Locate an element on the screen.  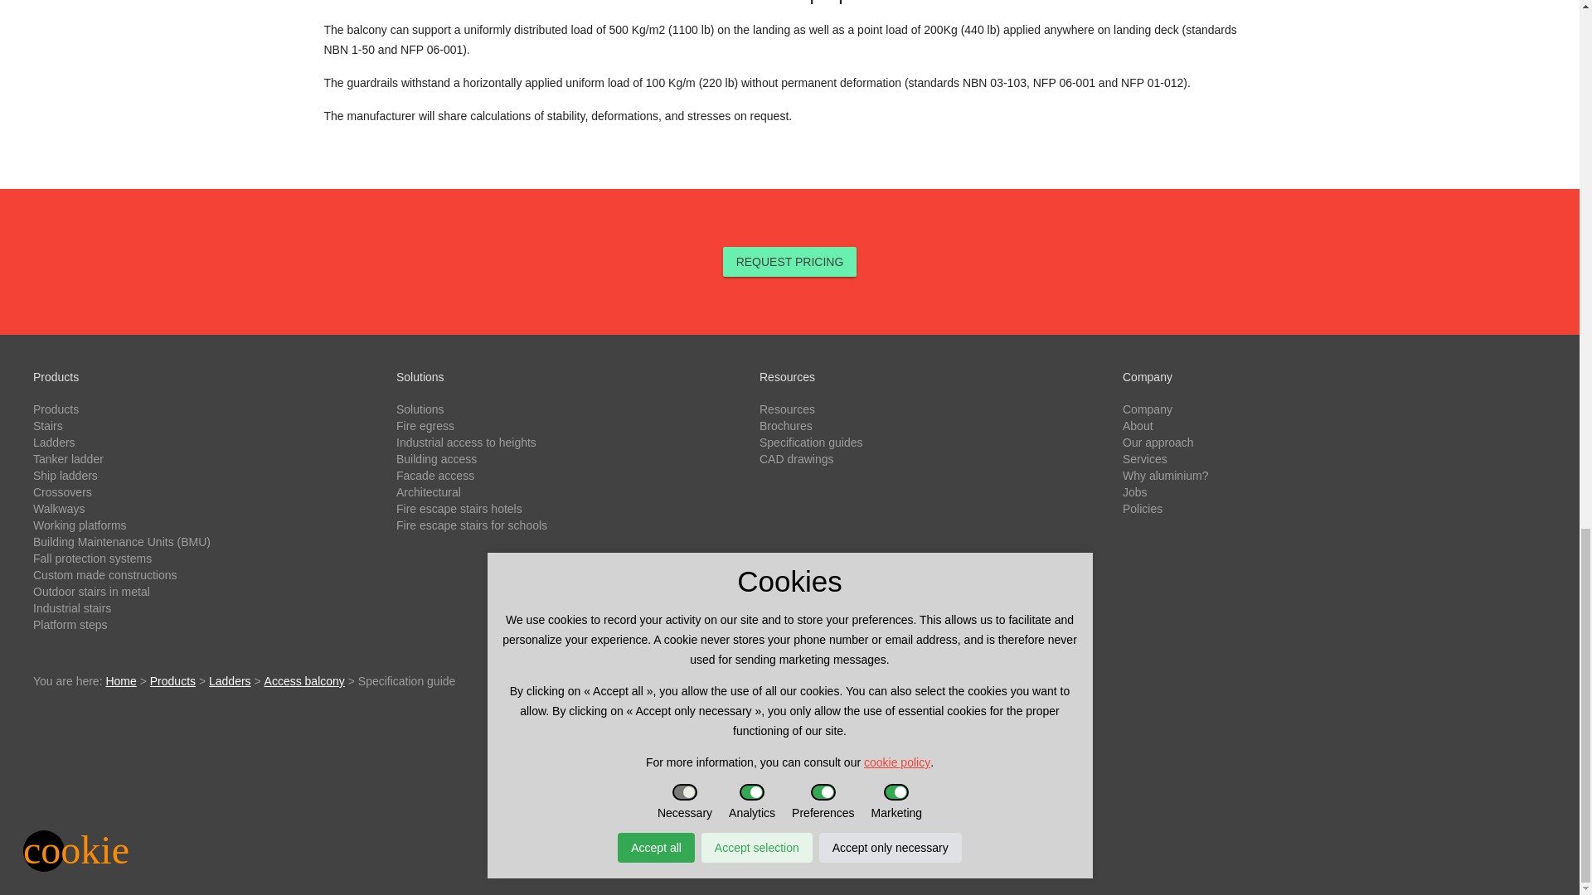
REQUEST PRICING is located at coordinates (789, 260).